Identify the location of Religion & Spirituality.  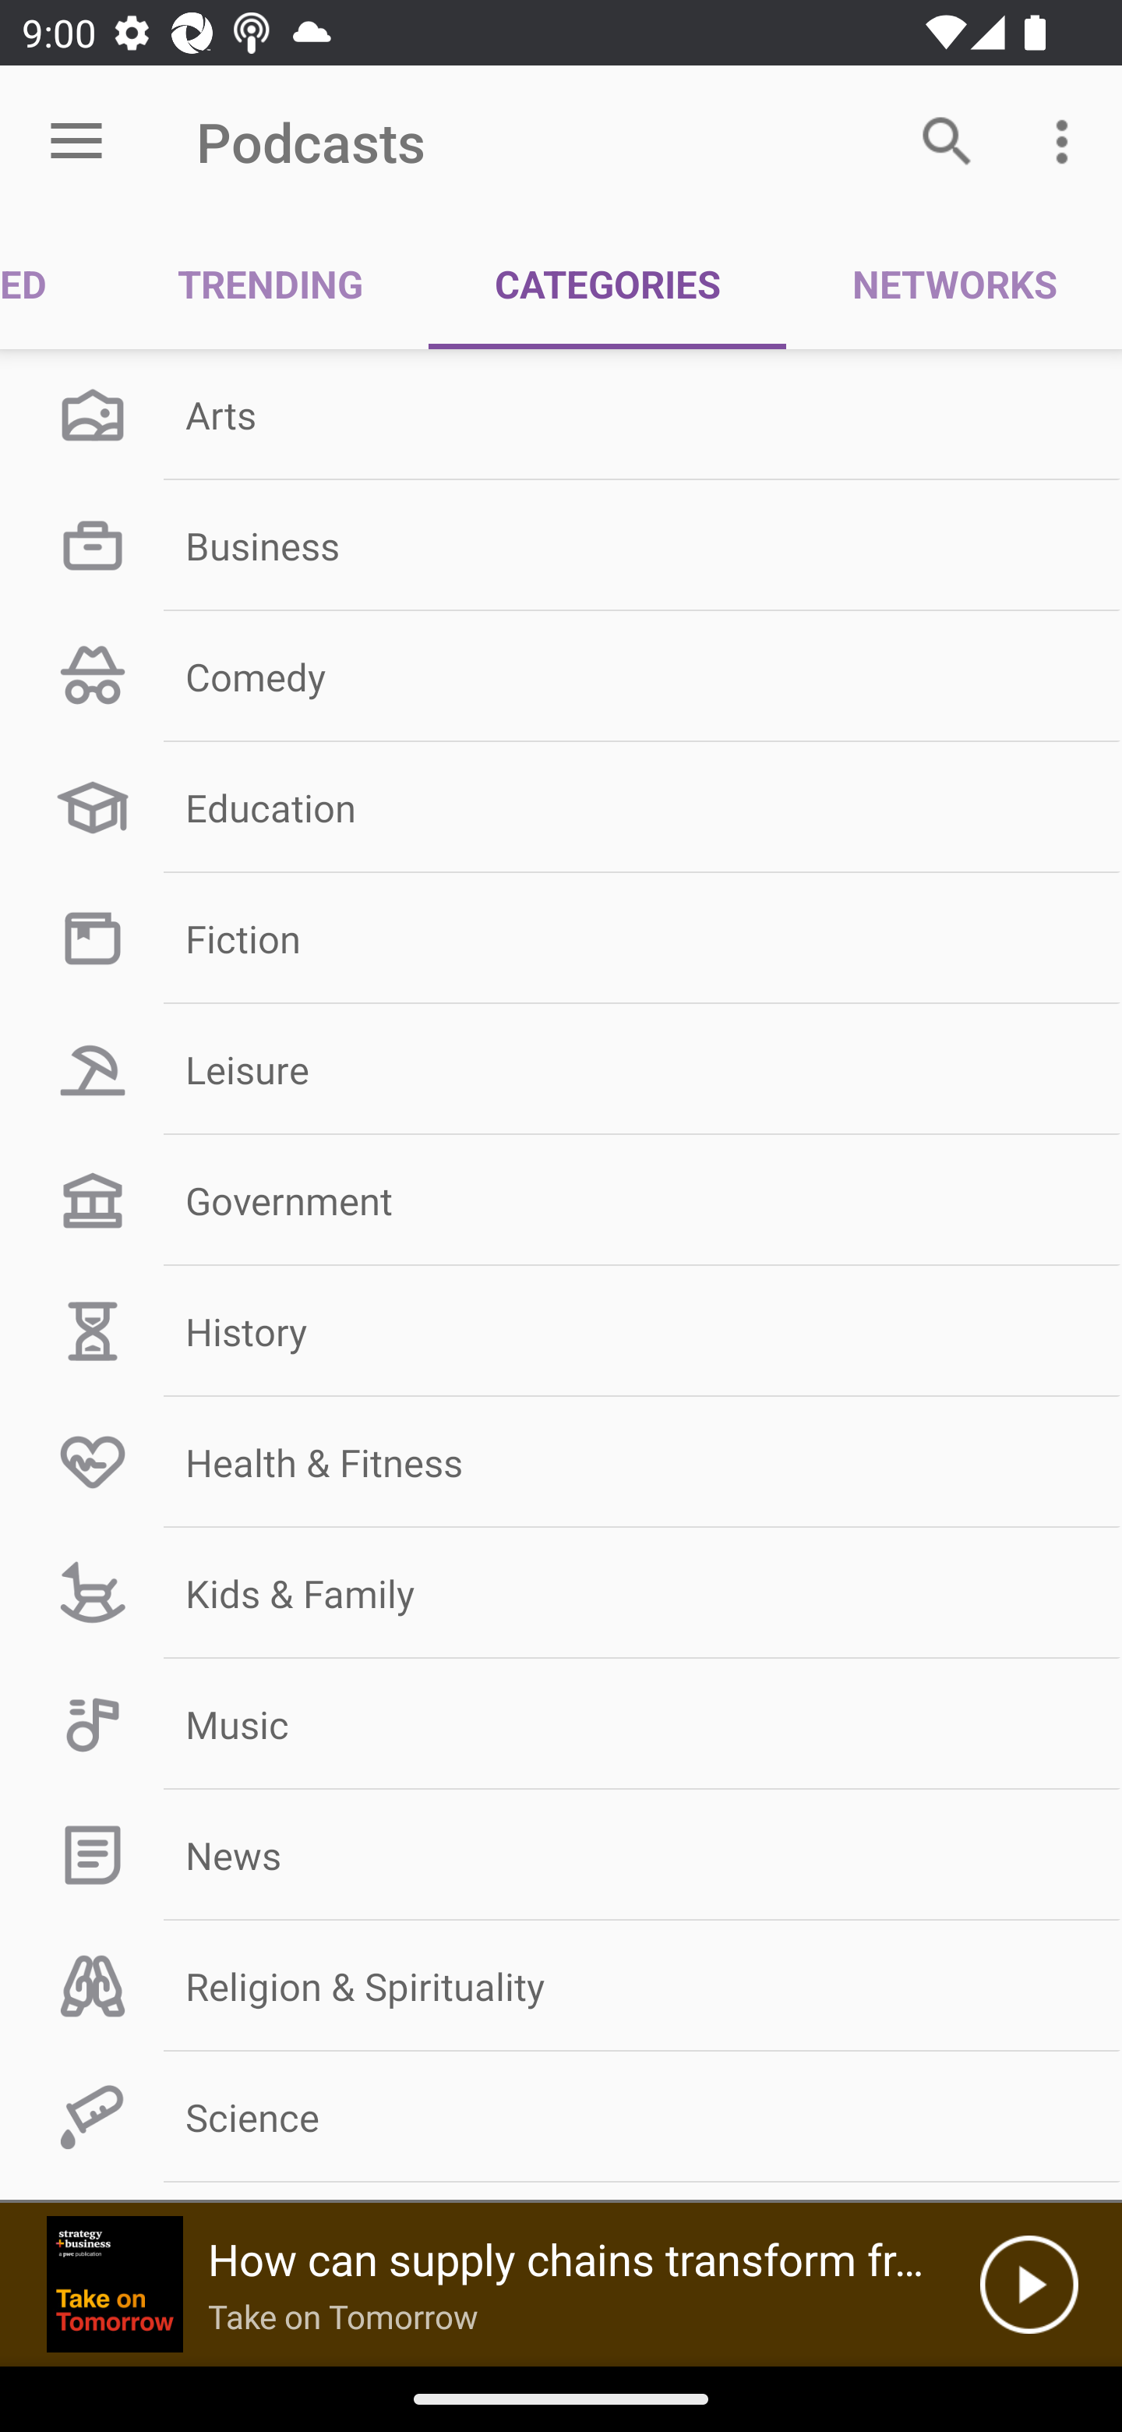
(561, 1986).